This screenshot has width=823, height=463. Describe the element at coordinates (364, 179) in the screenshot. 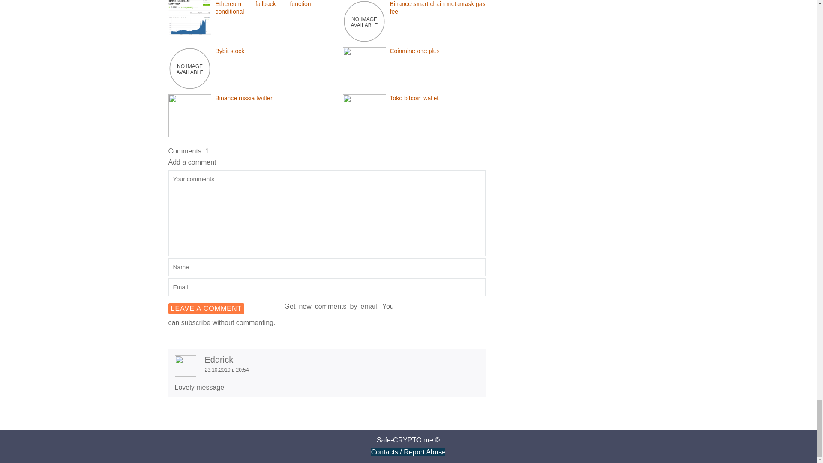

I see `Toko bitcoin wallet` at that location.